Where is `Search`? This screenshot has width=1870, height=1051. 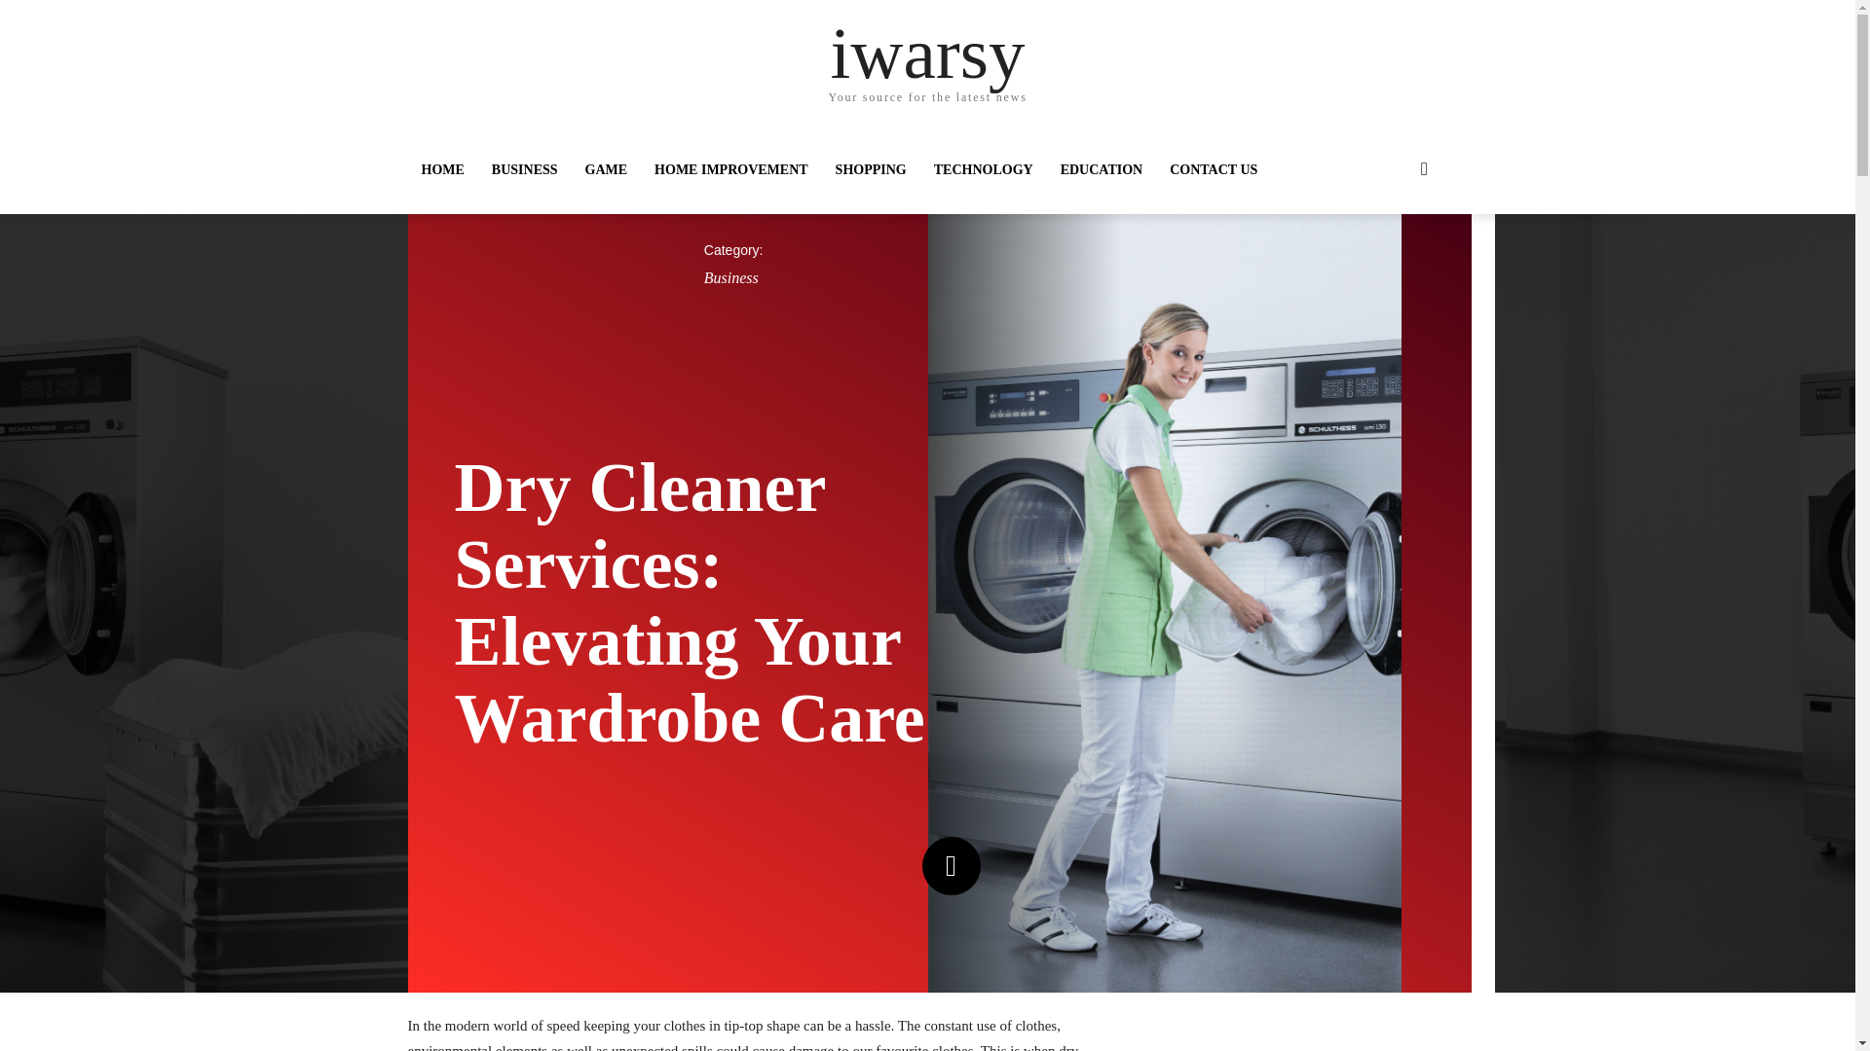
Search is located at coordinates (1393, 247).